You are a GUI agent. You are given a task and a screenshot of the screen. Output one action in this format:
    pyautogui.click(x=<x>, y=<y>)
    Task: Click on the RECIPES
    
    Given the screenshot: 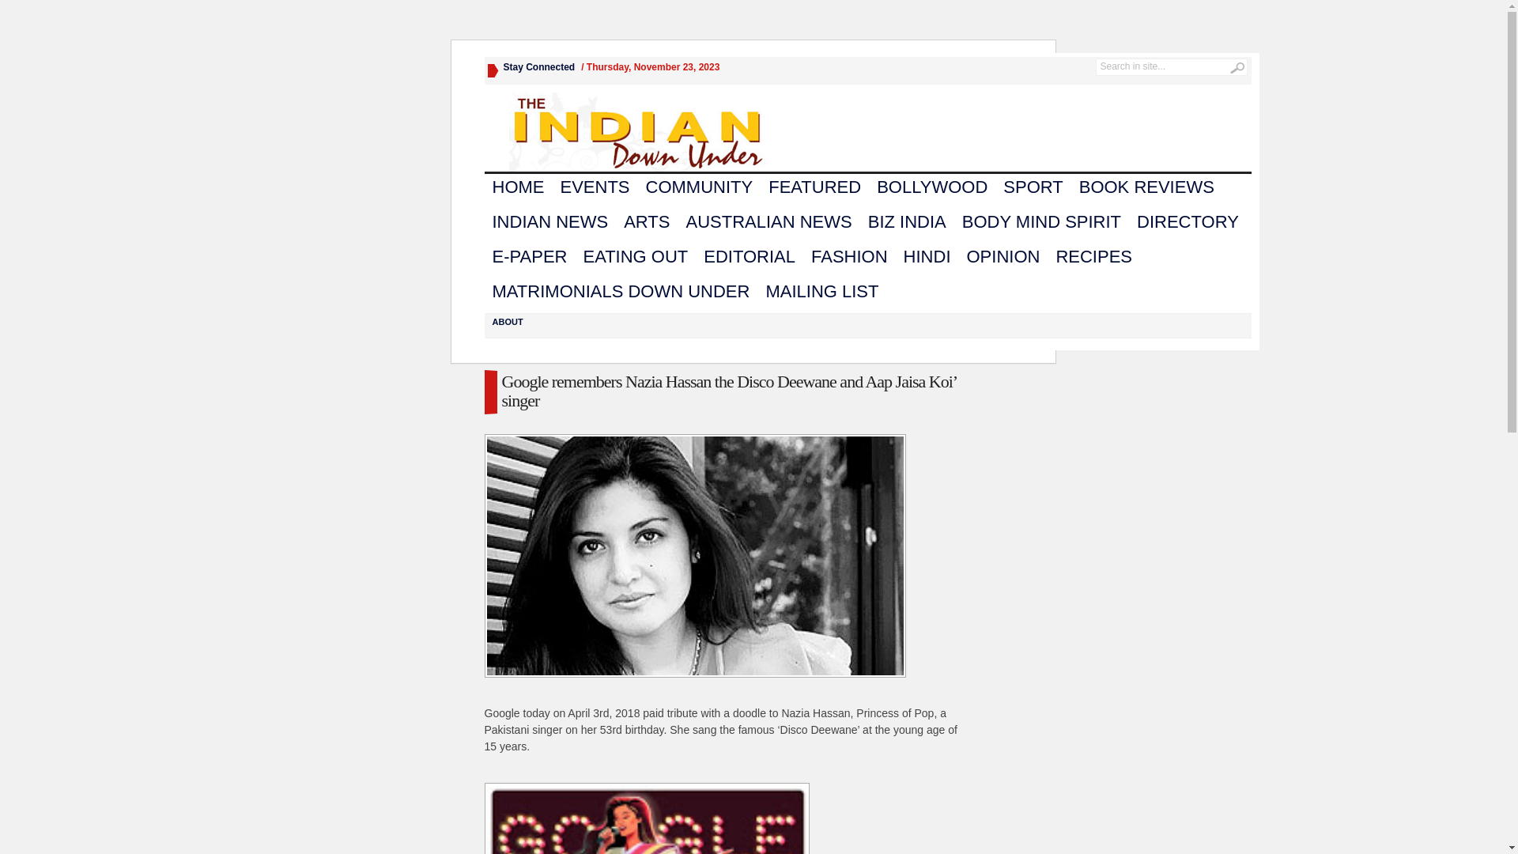 What is the action you would take?
    pyautogui.click(x=1094, y=257)
    